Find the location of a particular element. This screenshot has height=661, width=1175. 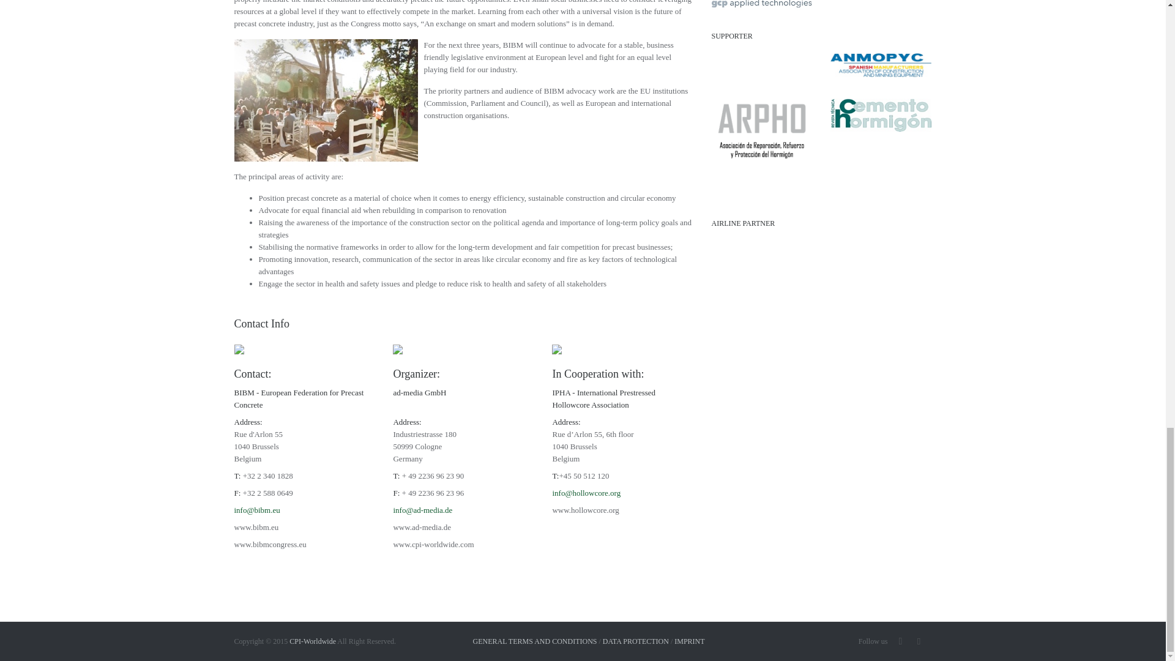

CPI Worldwide is located at coordinates (312, 641).